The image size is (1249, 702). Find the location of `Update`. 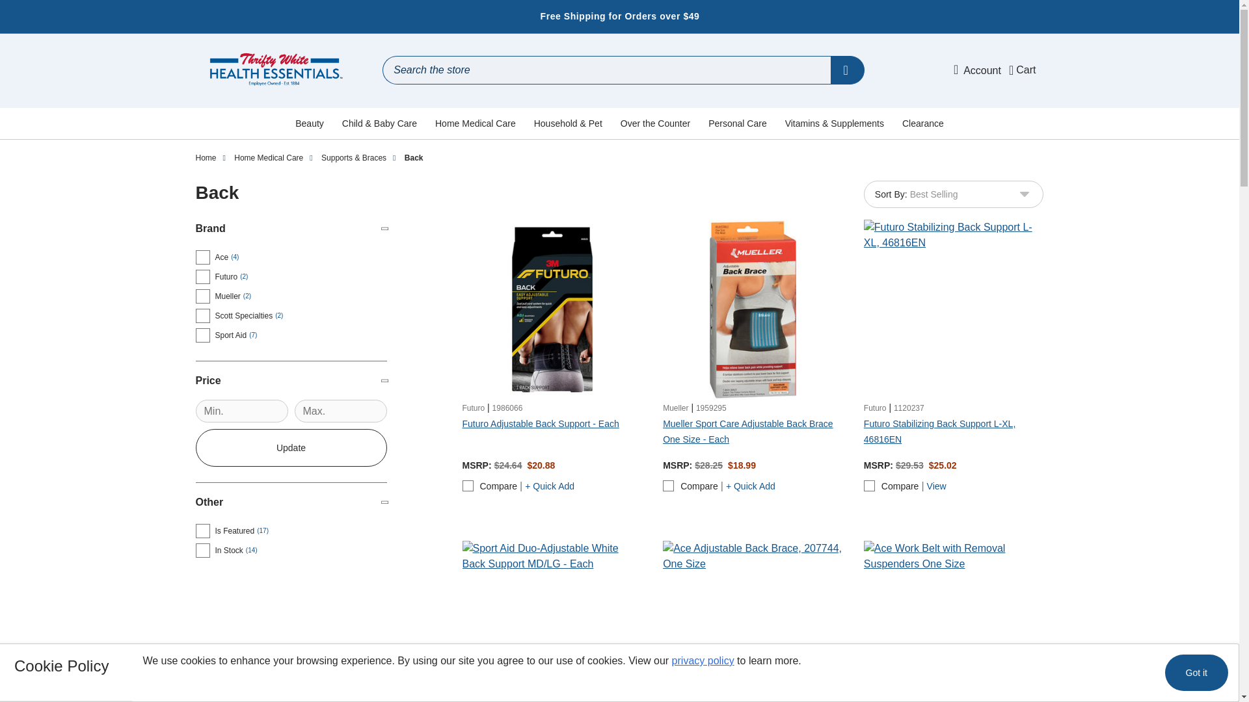

Update is located at coordinates (290, 447).